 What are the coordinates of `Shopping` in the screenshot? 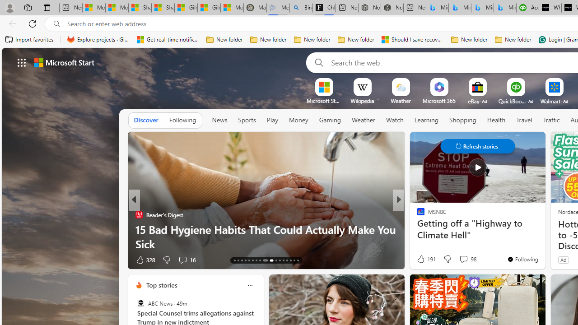 It's located at (463, 121).